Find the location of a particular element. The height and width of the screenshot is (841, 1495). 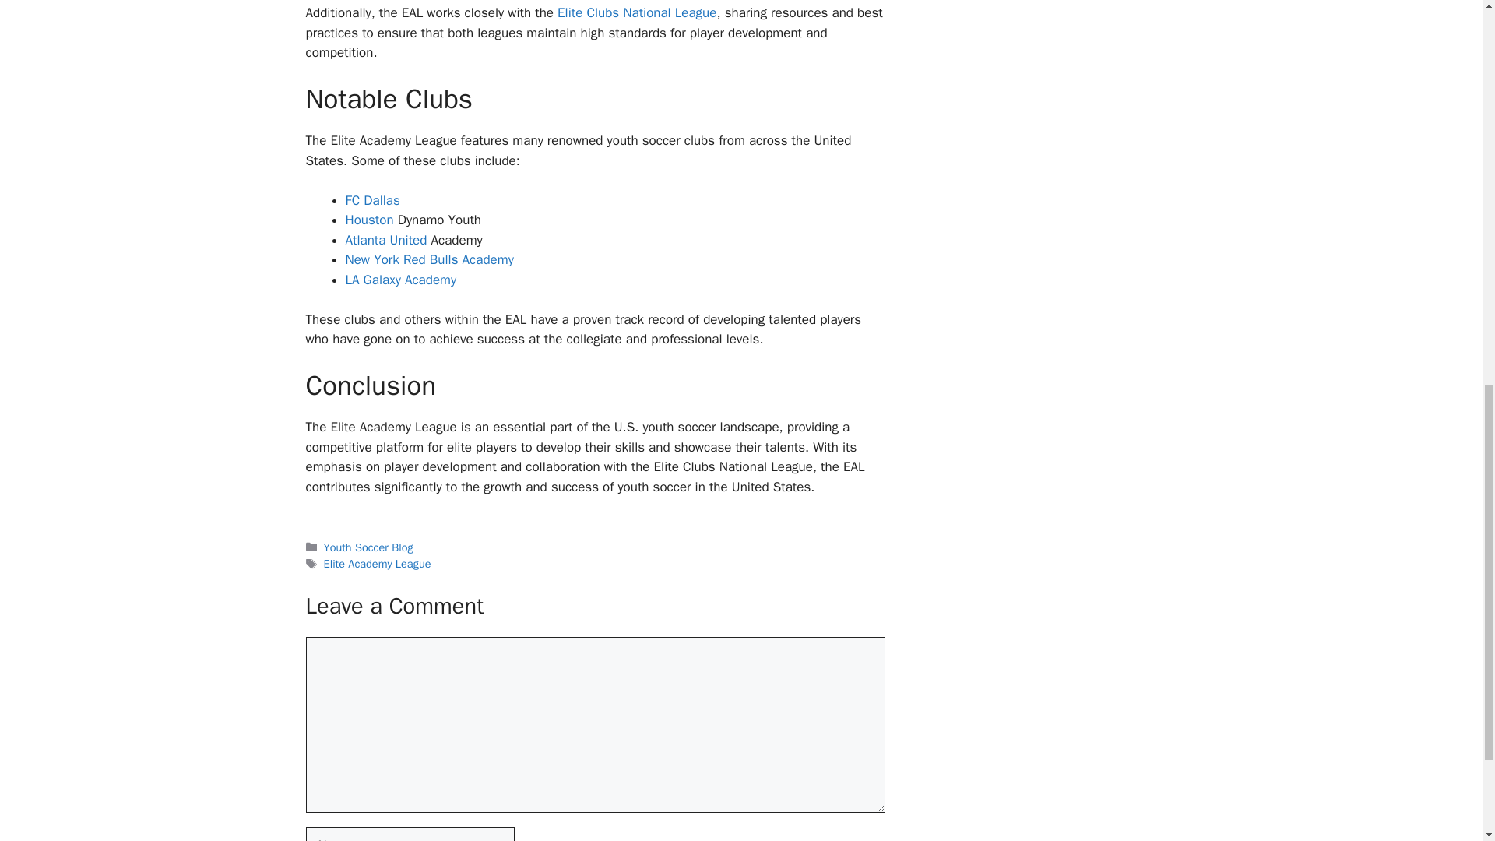

New York Red Bulls Academy is located at coordinates (430, 259).